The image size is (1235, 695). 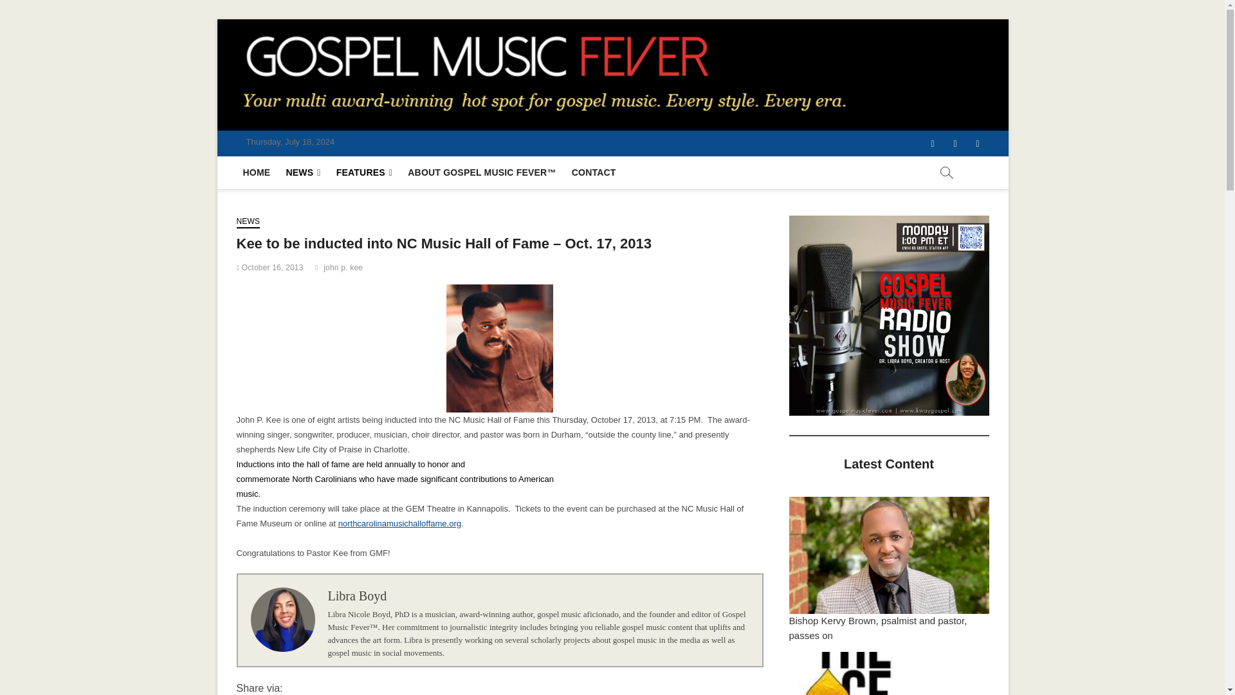 What do you see at coordinates (270, 268) in the screenshot?
I see `October 16, 2013` at bounding box center [270, 268].